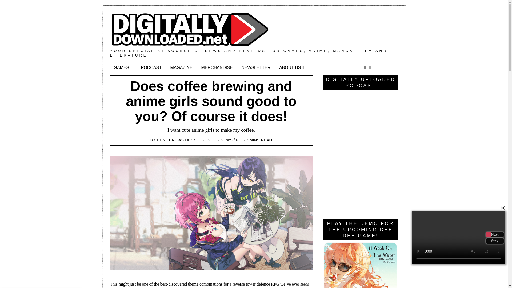 This screenshot has width=512, height=288. I want to click on ABOUT US, so click(291, 68).